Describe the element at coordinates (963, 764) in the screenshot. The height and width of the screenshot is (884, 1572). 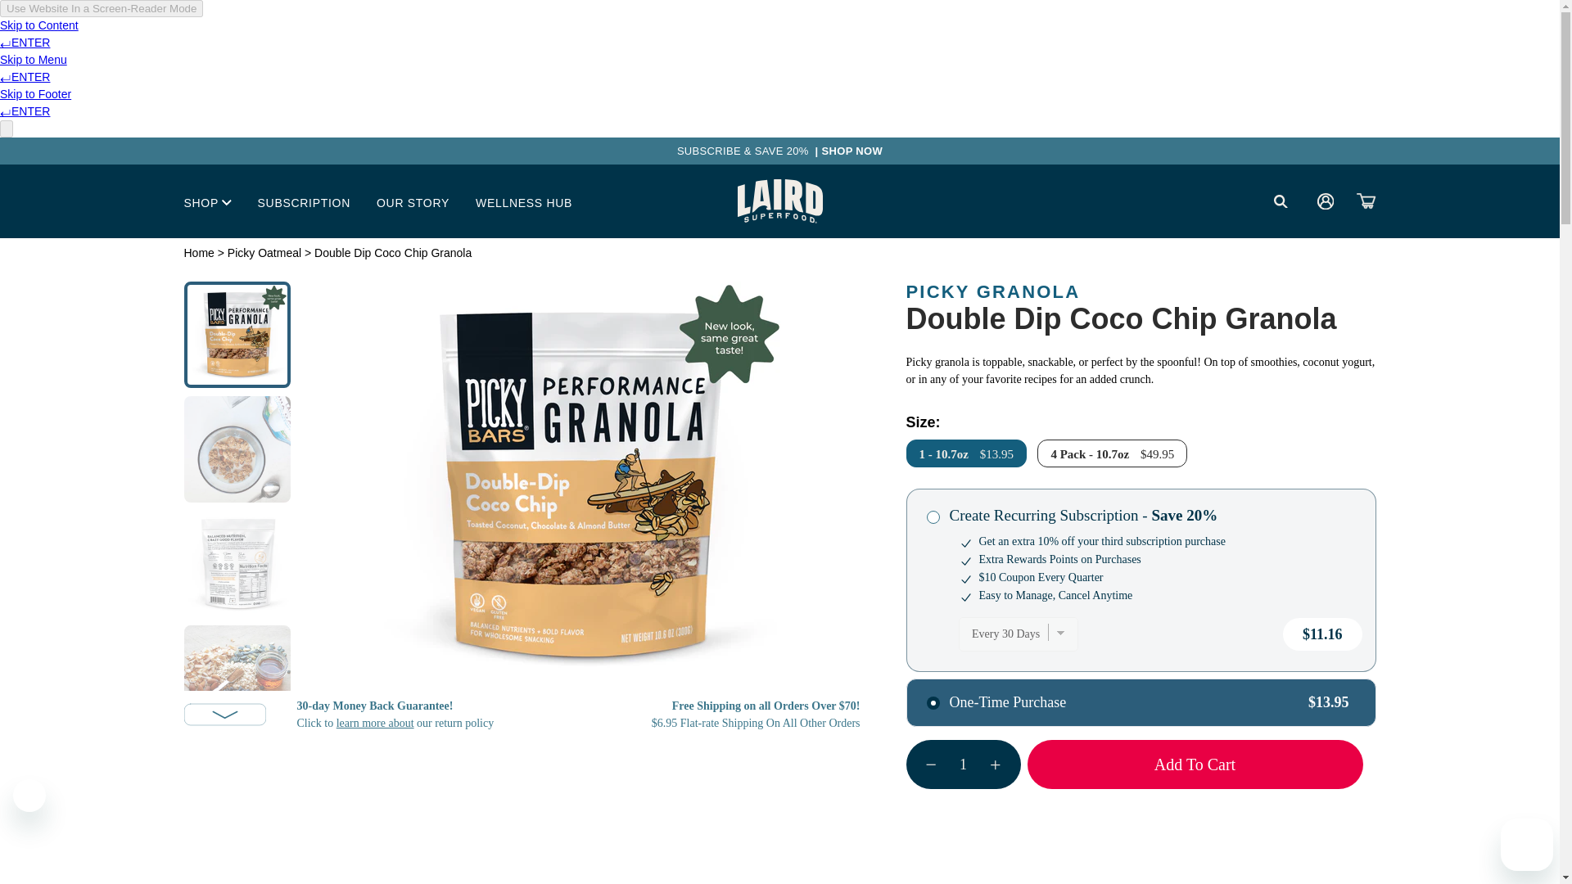
I see `1` at that location.